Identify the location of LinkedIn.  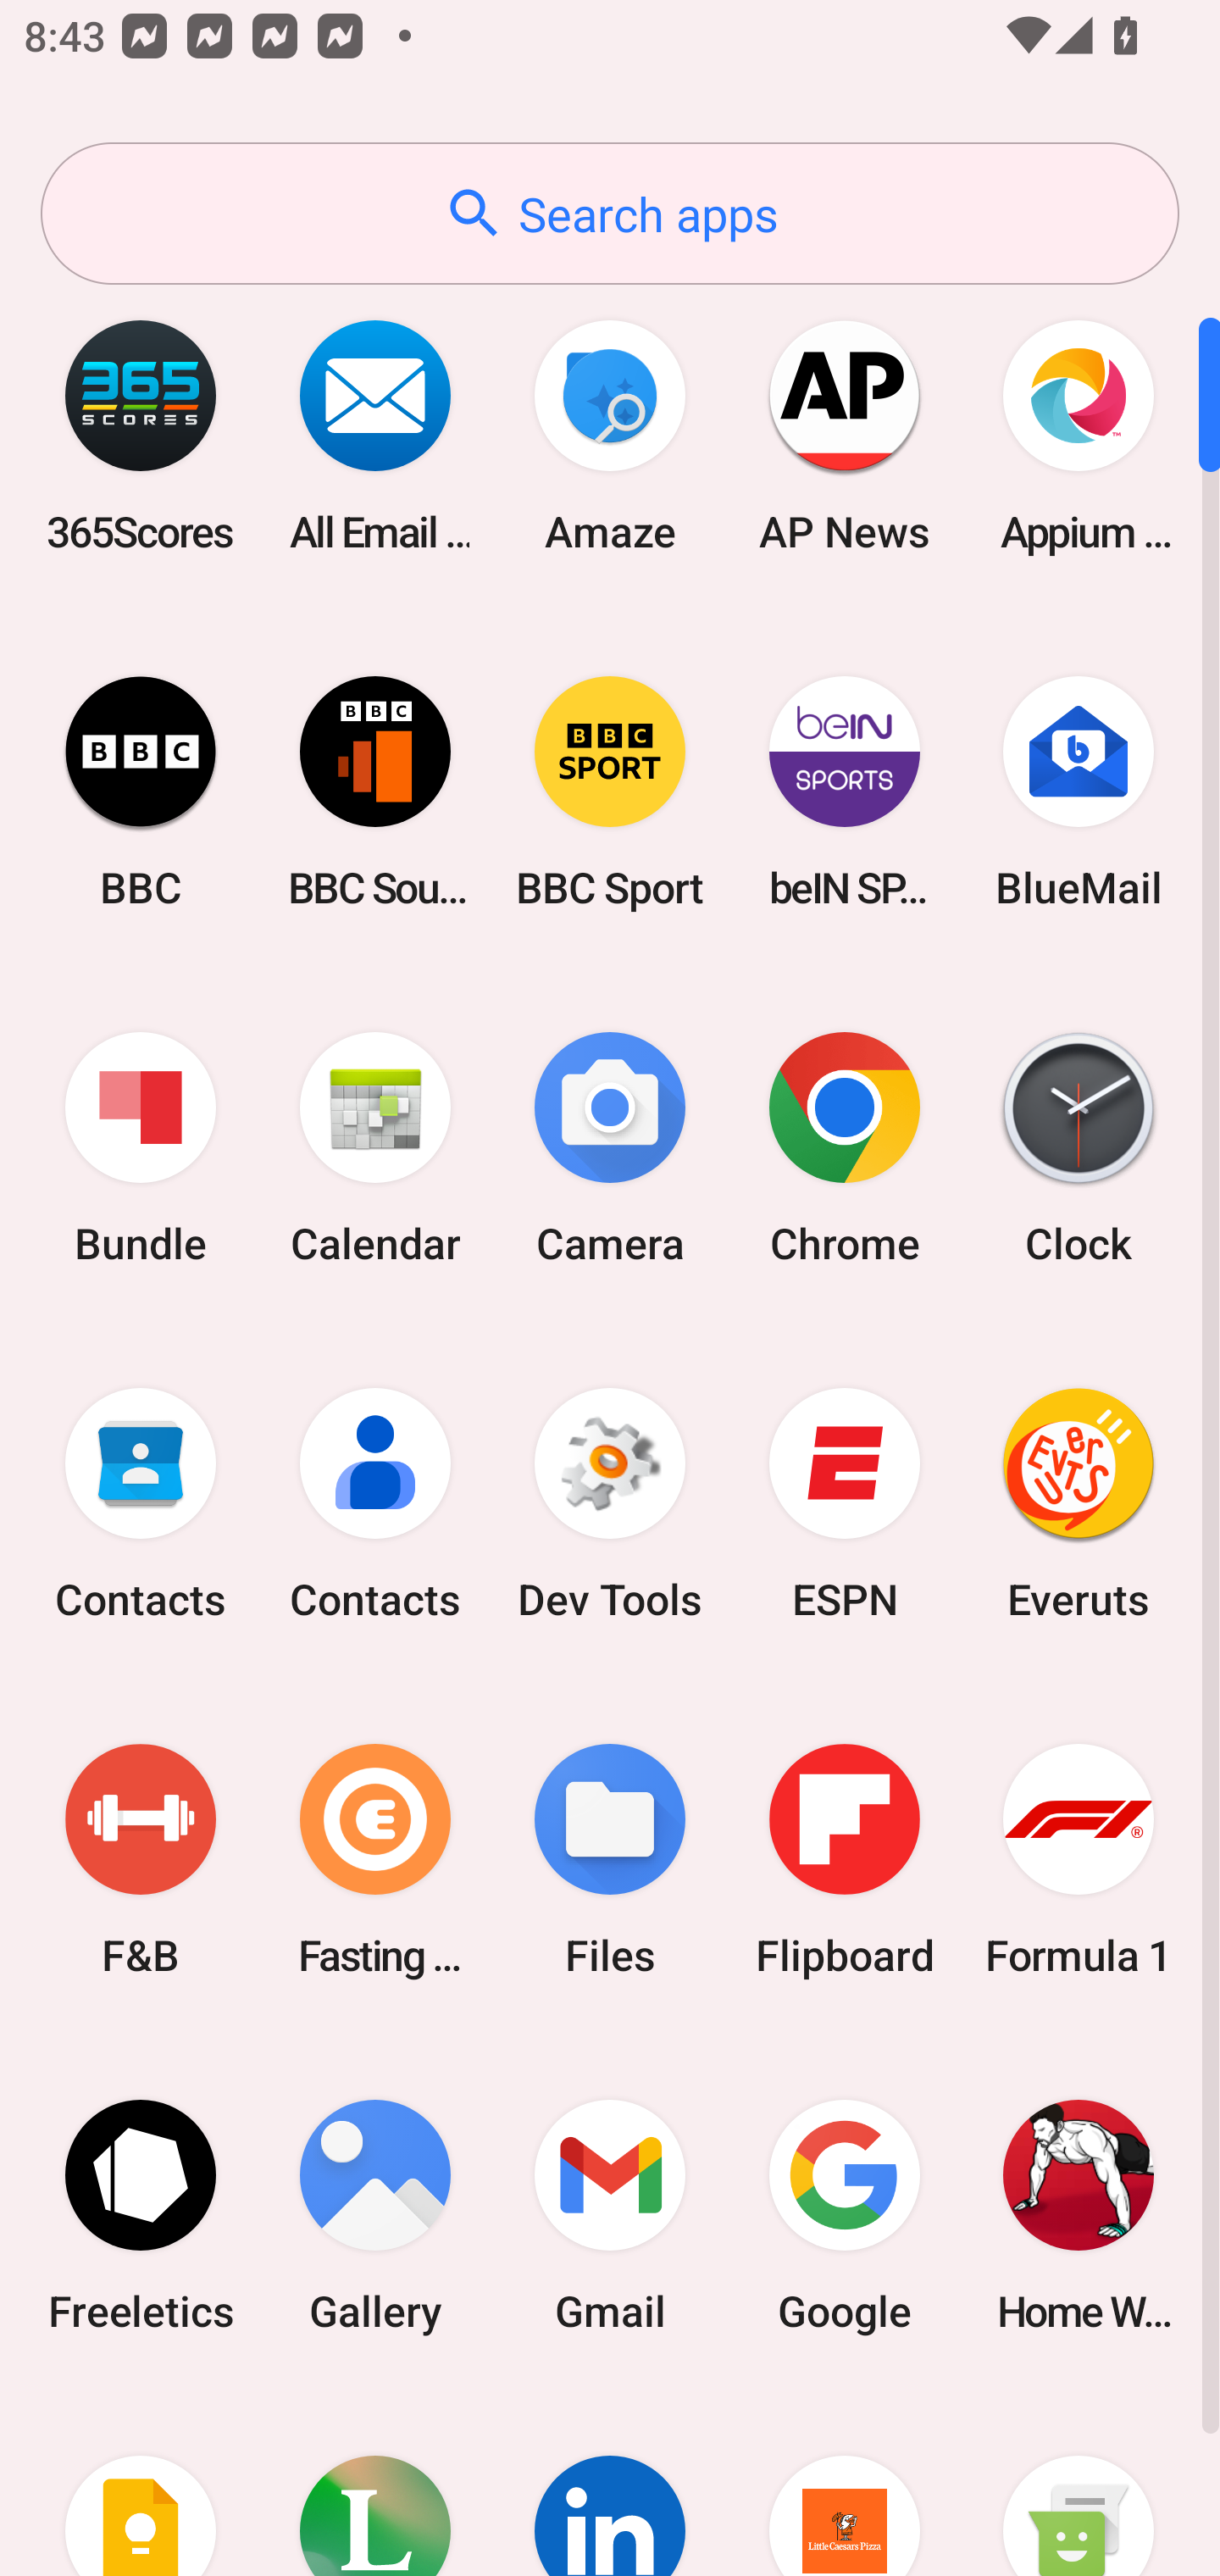
(610, 2484).